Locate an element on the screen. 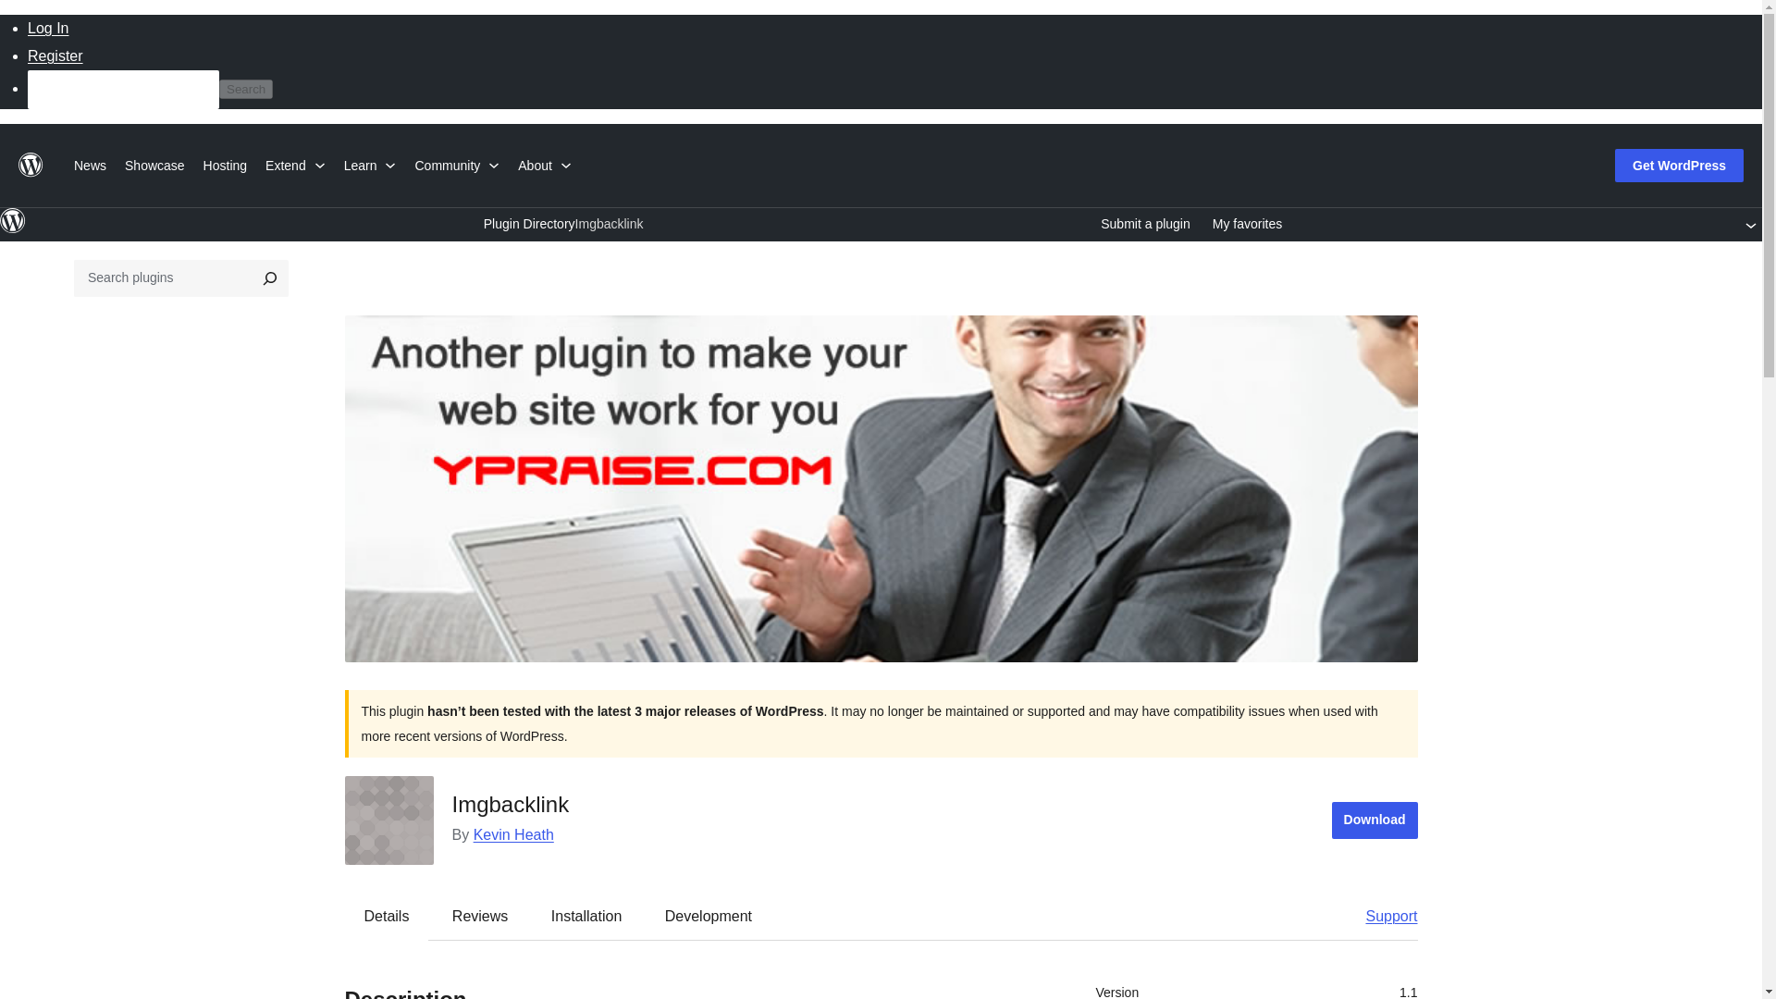 Image resolution: width=1776 pixels, height=999 pixels. Log In is located at coordinates (48, 28).